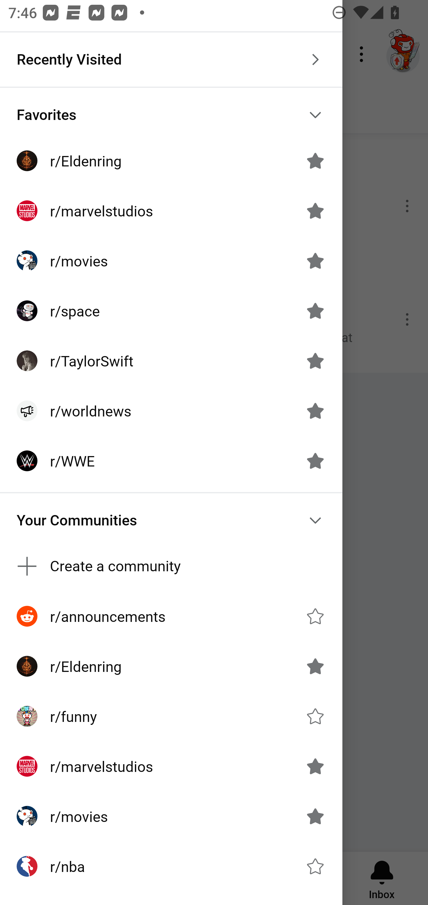 Image resolution: width=428 pixels, height=905 pixels. Describe the element at coordinates (171, 411) in the screenshot. I see `r/worldnews Unfavorite r/worldnews` at that location.